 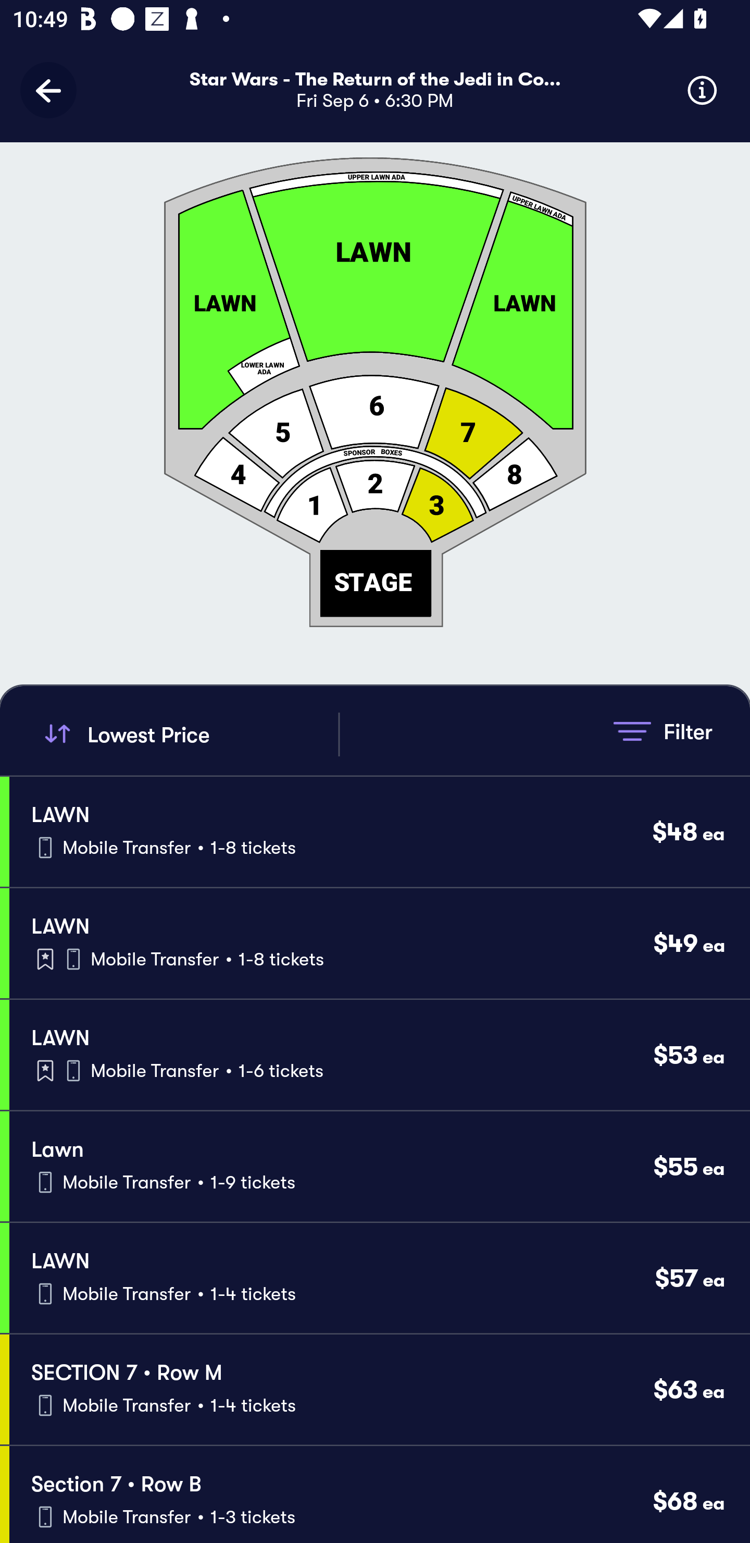 What do you see at coordinates (662, 731) in the screenshot?
I see `Filter` at bounding box center [662, 731].